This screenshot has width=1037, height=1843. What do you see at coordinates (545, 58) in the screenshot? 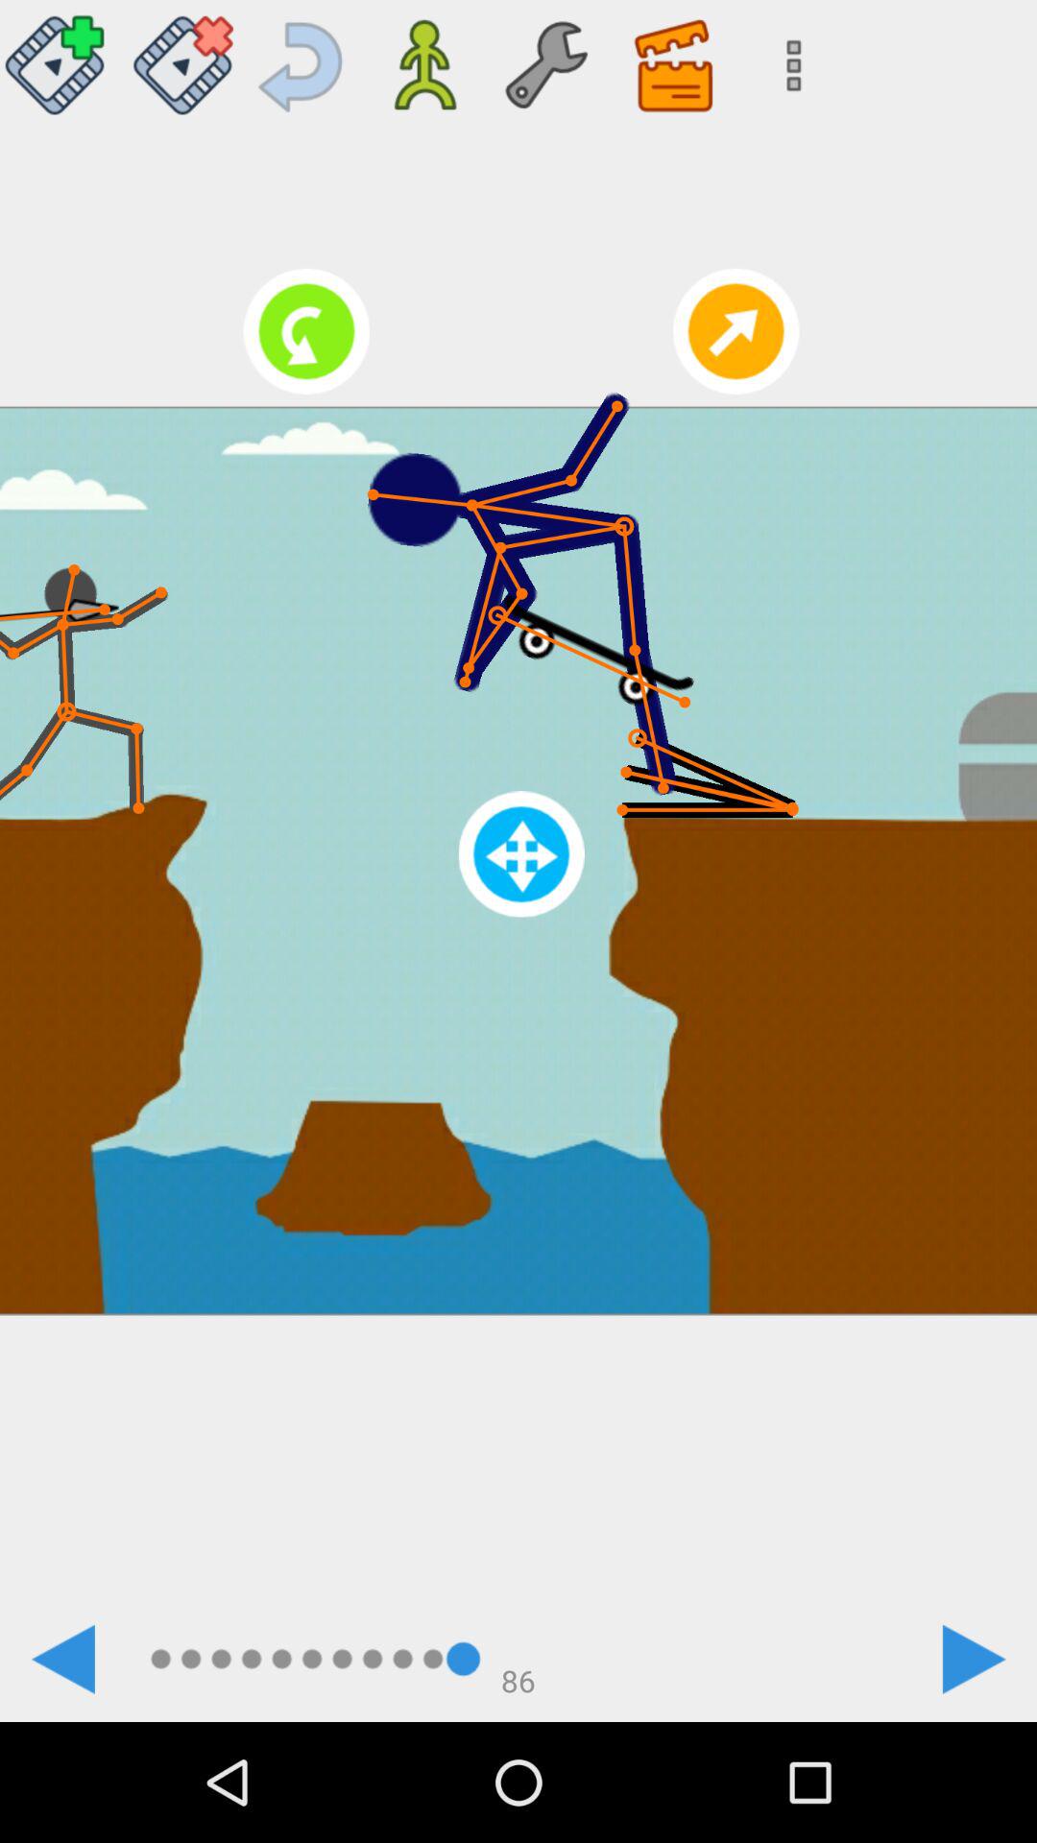
I see `open tools` at bounding box center [545, 58].